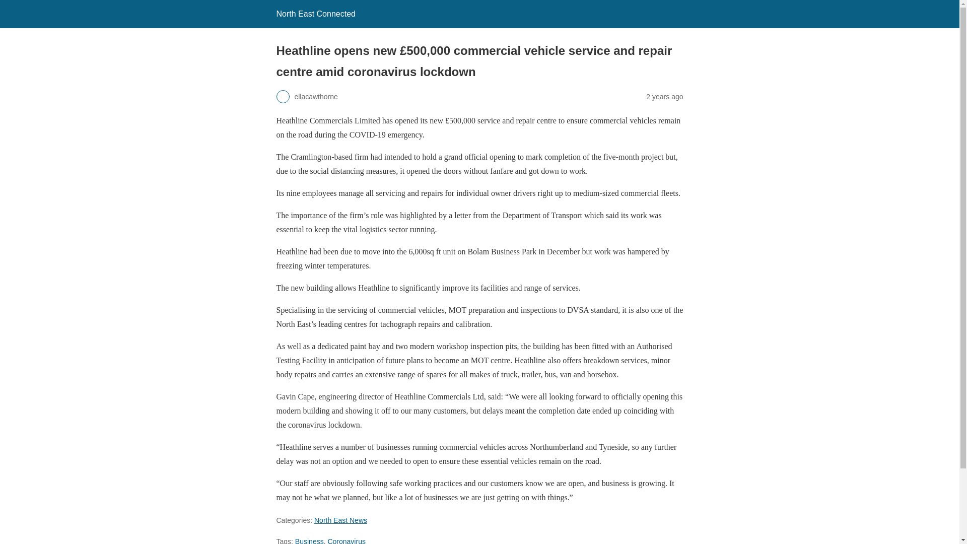  Describe the element at coordinates (309, 541) in the screenshot. I see `Business` at that location.